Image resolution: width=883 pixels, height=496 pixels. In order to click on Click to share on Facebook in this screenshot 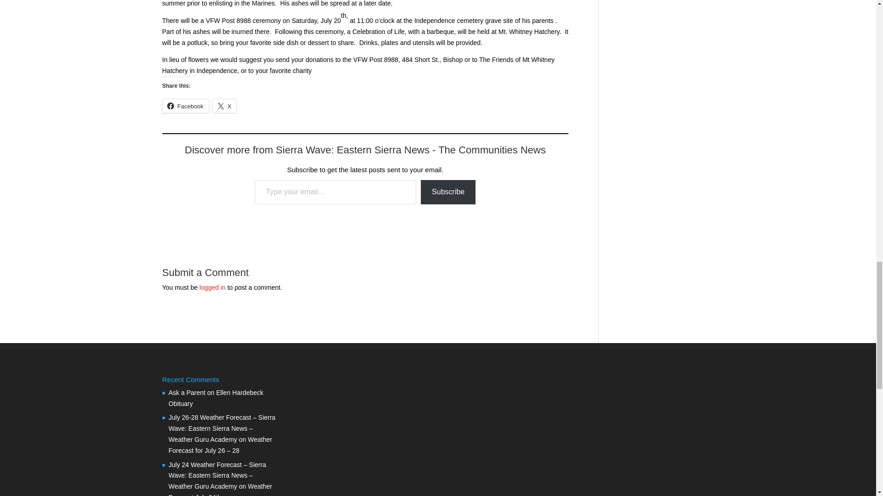, I will do `click(185, 106)`.